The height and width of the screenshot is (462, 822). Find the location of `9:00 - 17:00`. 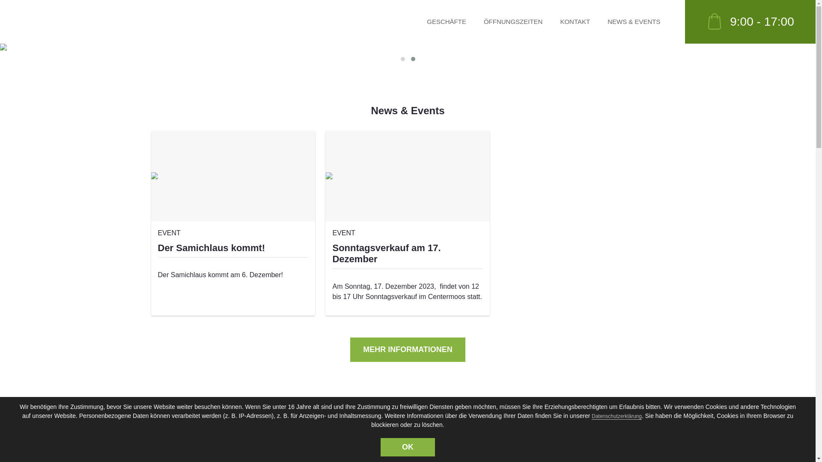

9:00 - 17:00 is located at coordinates (748, 22).